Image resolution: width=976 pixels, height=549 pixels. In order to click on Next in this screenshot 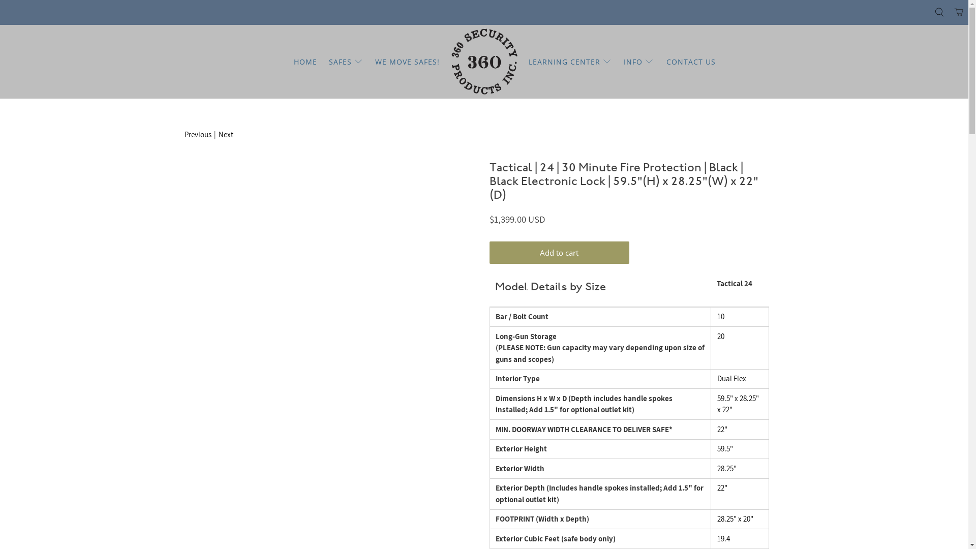, I will do `click(226, 135)`.